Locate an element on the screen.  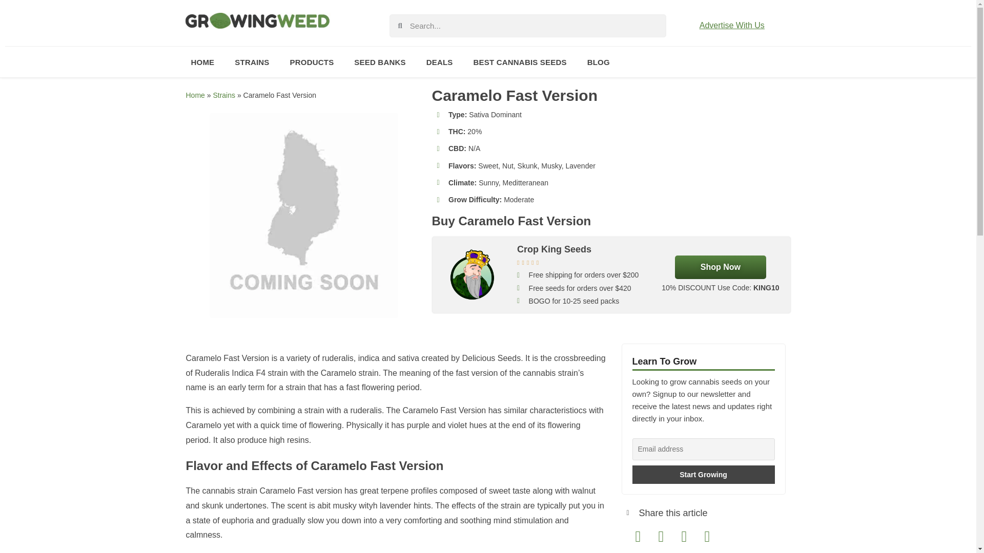
DEALS is located at coordinates (440, 61).